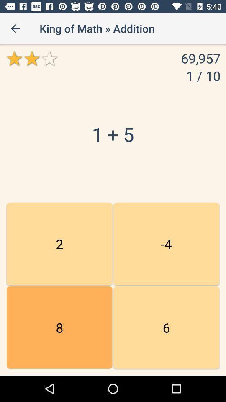 Image resolution: width=226 pixels, height=402 pixels. I want to click on open the item at the bottom right corner, so click(166, 327).